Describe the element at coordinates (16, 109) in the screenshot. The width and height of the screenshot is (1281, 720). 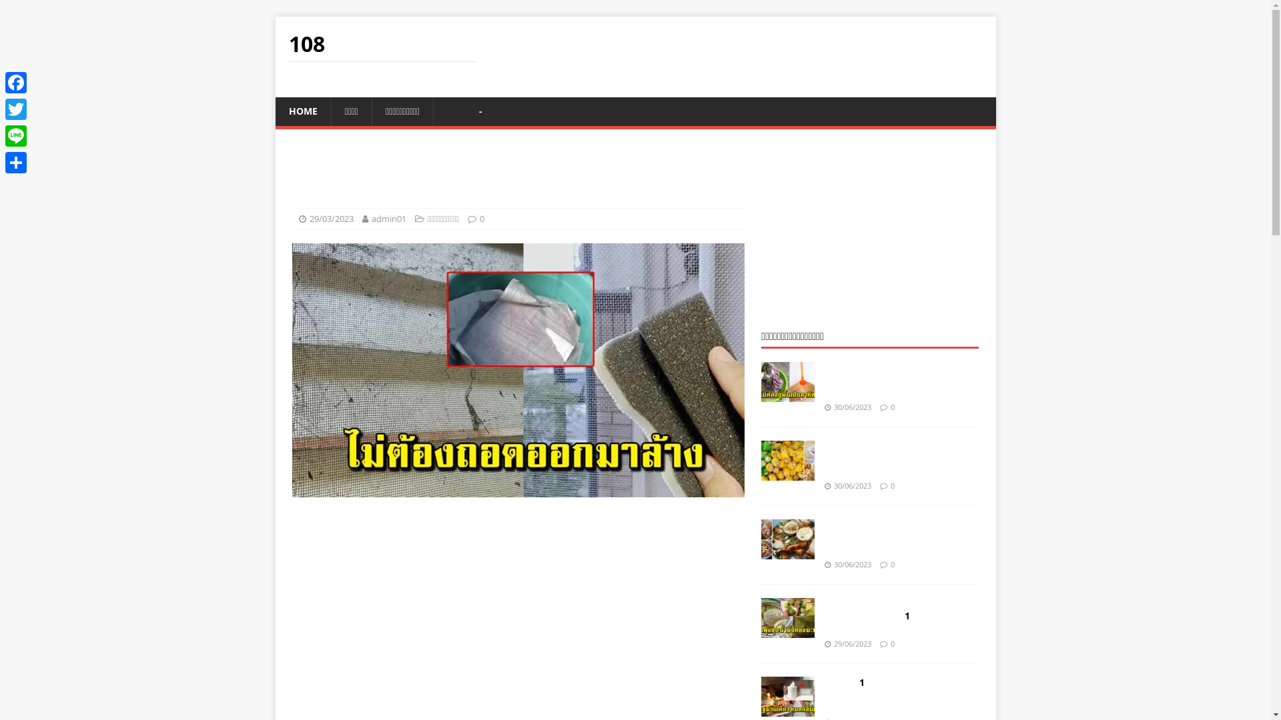
I see `Twitter` at that location.